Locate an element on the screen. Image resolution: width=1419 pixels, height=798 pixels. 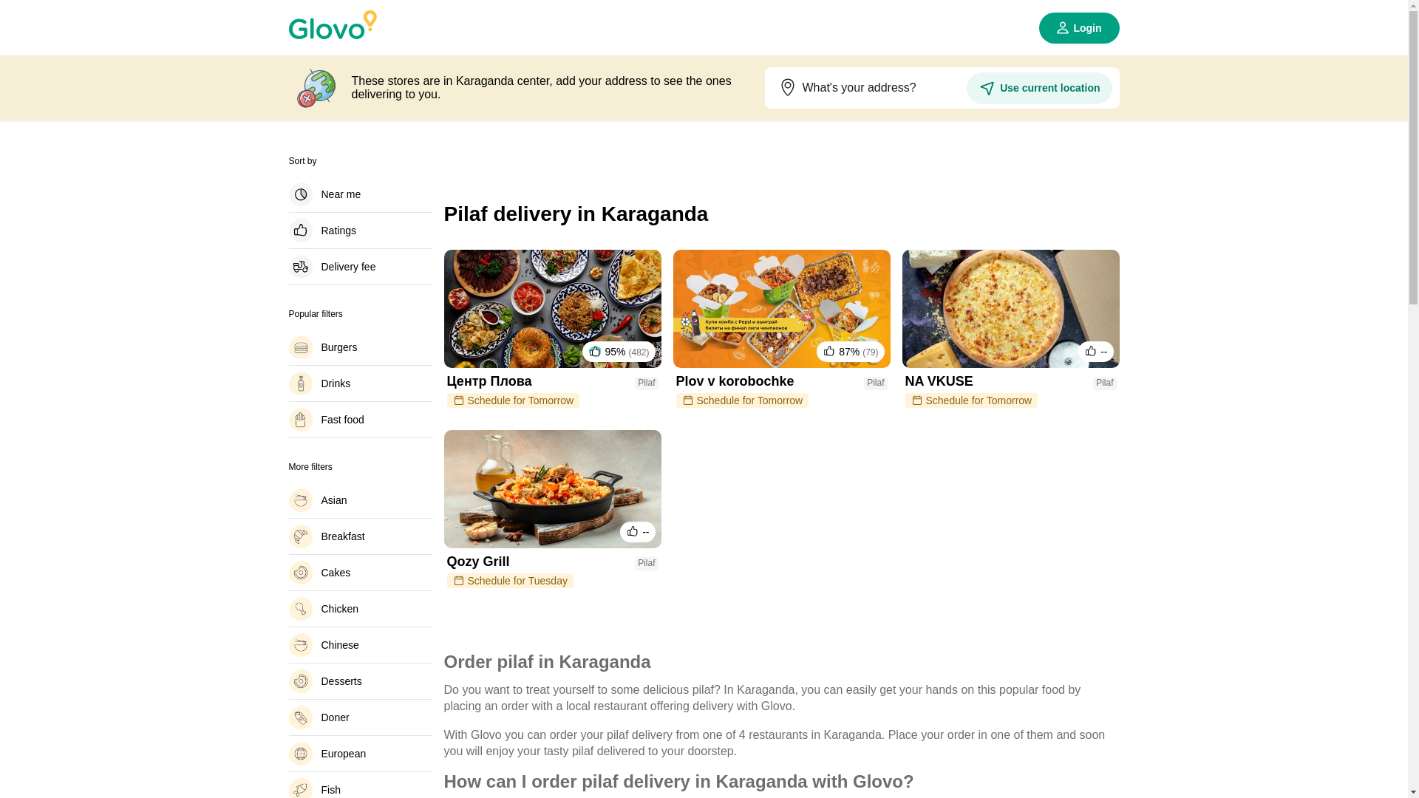
Login is located at coordinates (1079, 28).